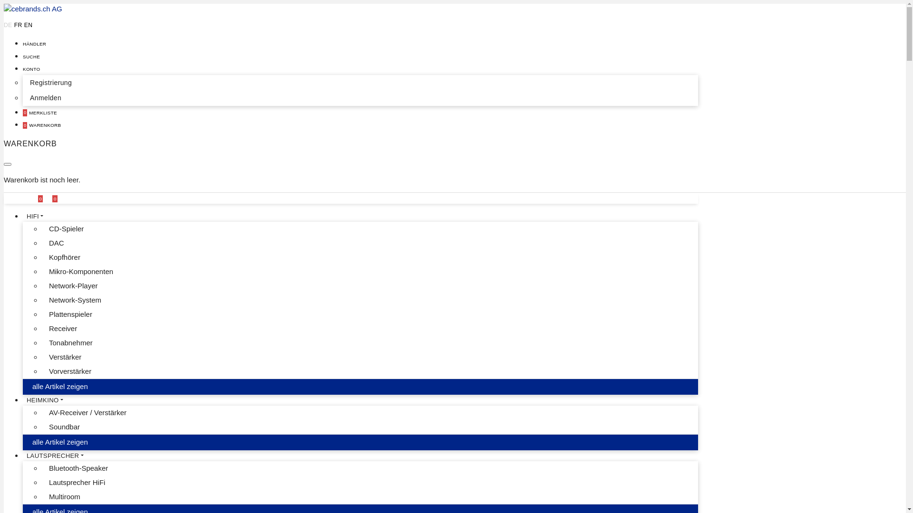 This screenshot has height=513, width=913. Describe the element at coordinates (31, 68) in the screenshot. I see `KONTO` at that location.